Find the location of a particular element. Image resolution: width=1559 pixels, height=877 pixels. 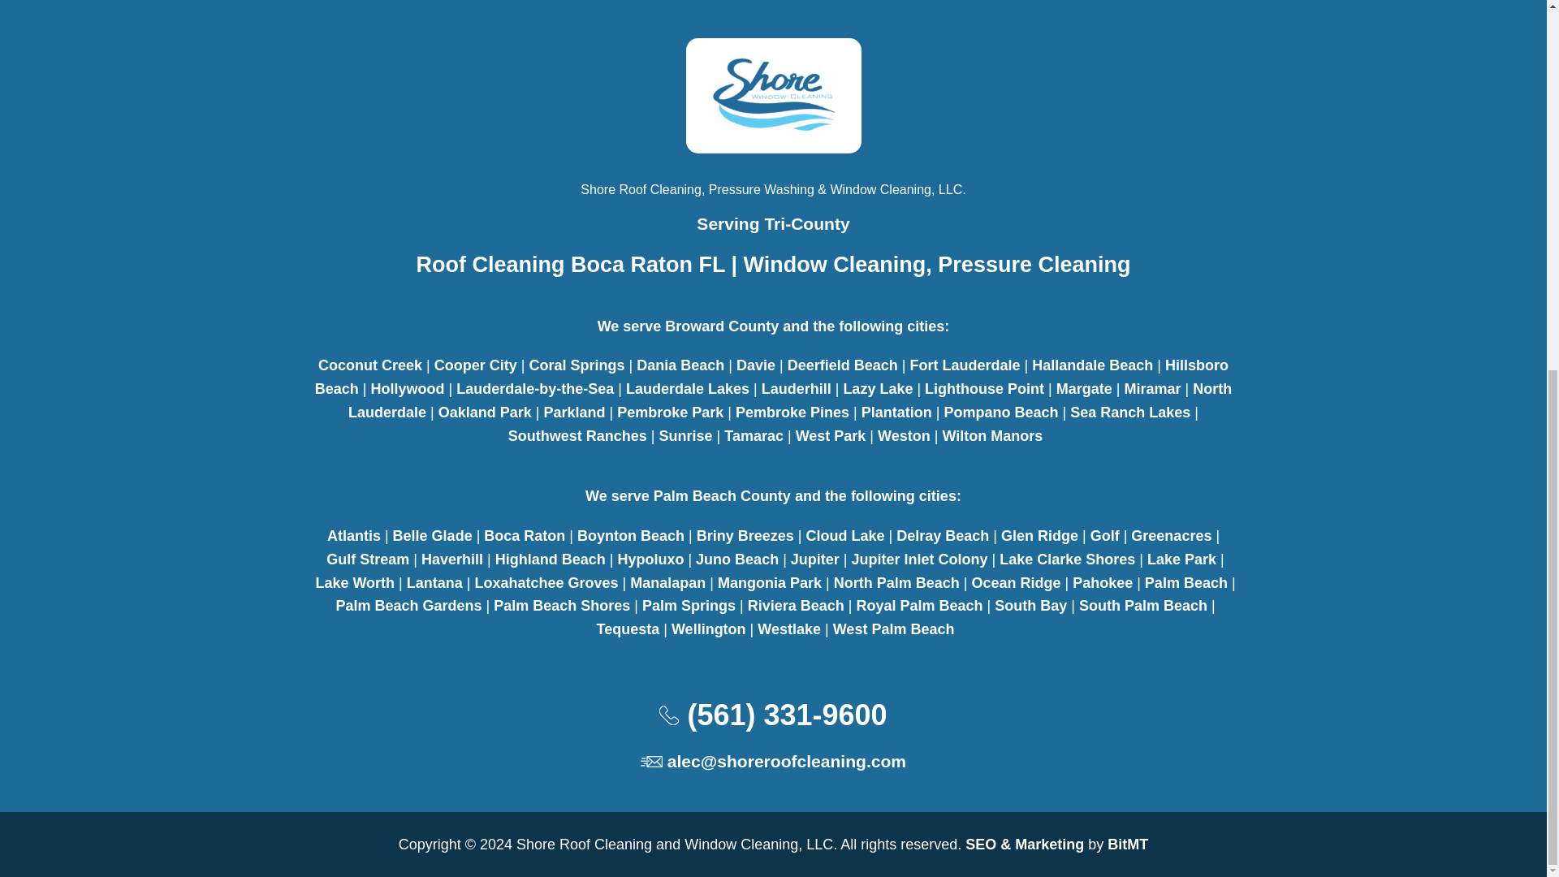

Lighthouse Point is located at coordinates (984, 388).